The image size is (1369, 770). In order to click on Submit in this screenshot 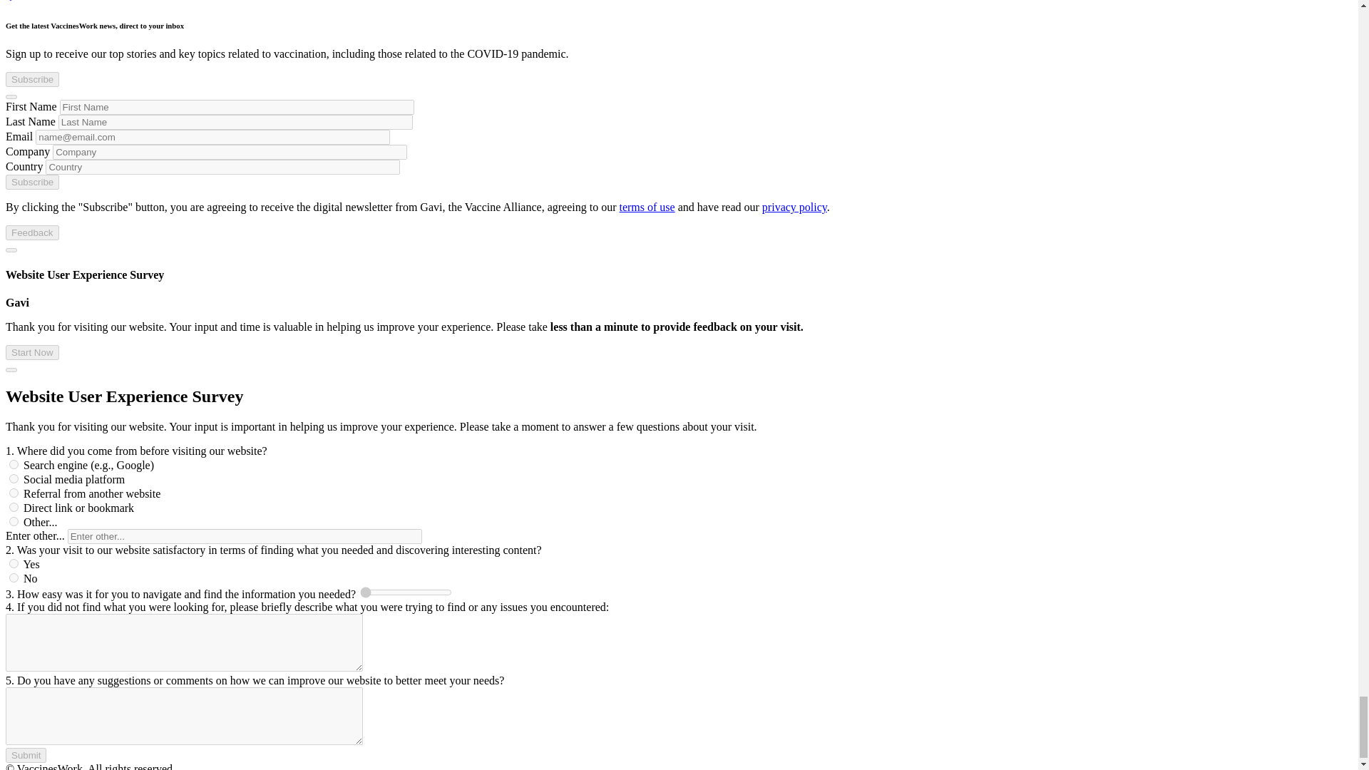, I will do `click(26, 755)`.